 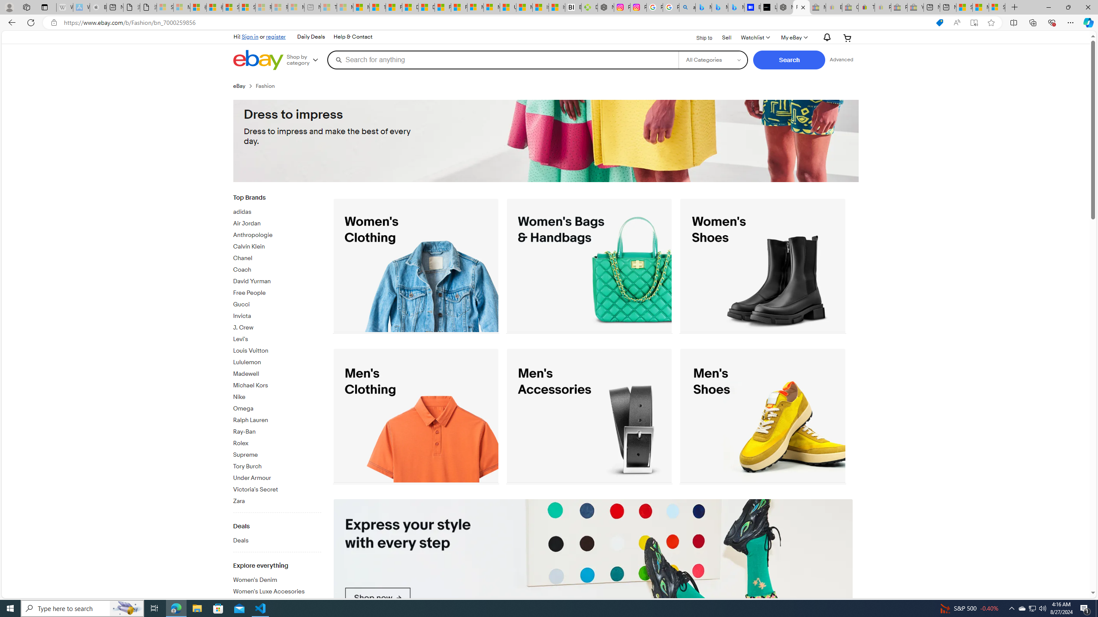 I want to click on Air Jordan, so click(x=277, y=222).